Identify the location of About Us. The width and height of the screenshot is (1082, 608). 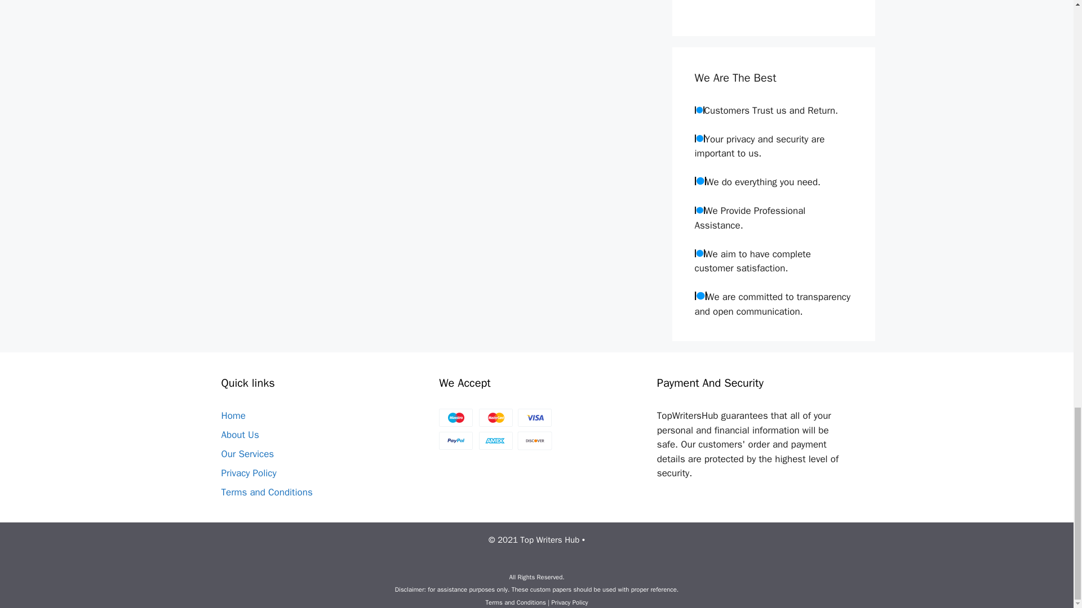
(239, 435).